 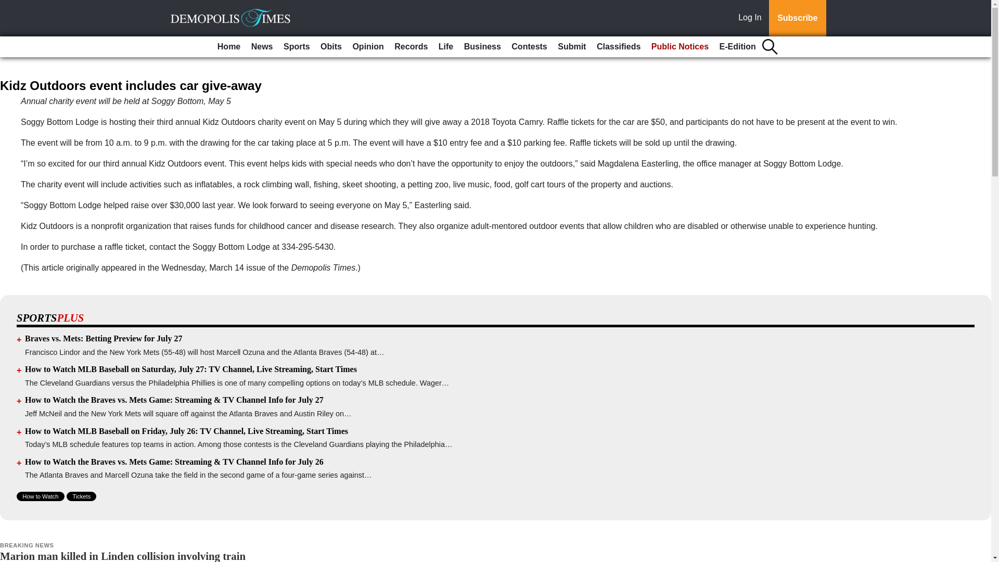 What do you see at coordinates (123, 556) in the screenshot?
I see `Marion man killed in Linden collision involving train` at bounding box center [123, 556].